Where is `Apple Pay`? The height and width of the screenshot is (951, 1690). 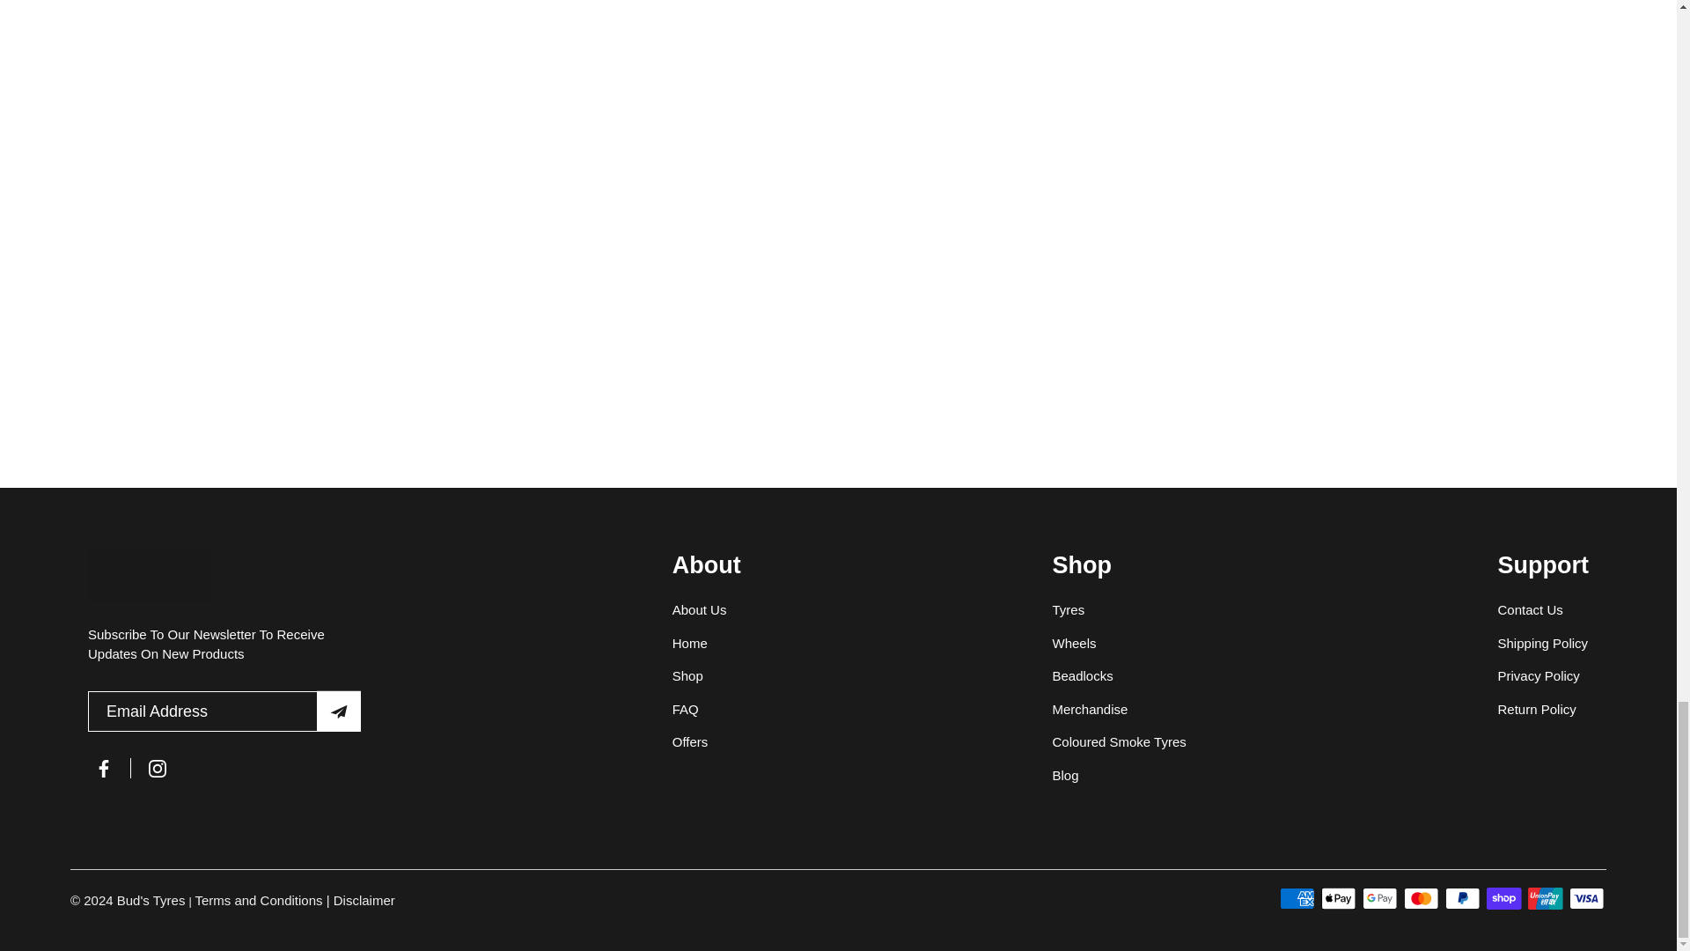 Apple Pay is located at coordinates (1338, 898).